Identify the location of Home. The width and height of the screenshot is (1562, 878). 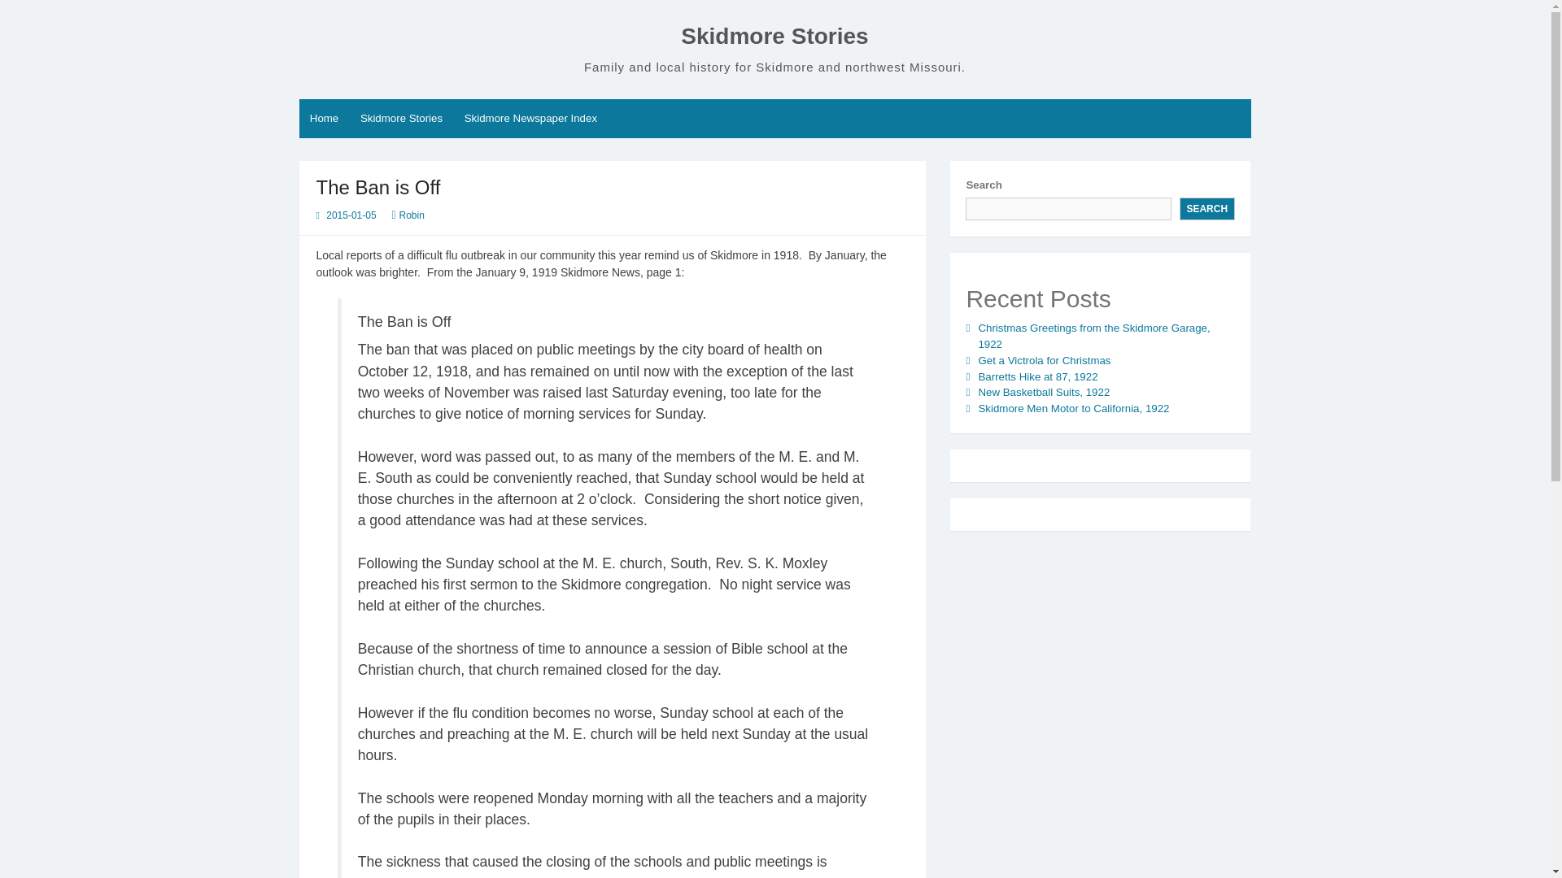
(325, 119).